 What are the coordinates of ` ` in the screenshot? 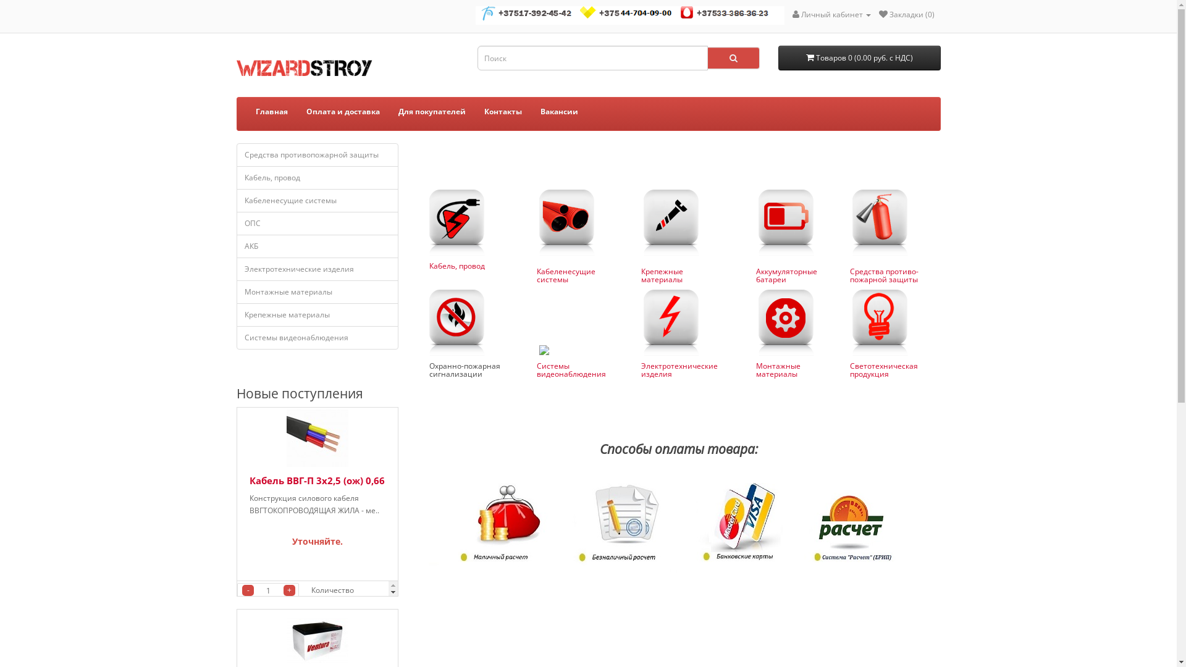 It's located at (785, 322).